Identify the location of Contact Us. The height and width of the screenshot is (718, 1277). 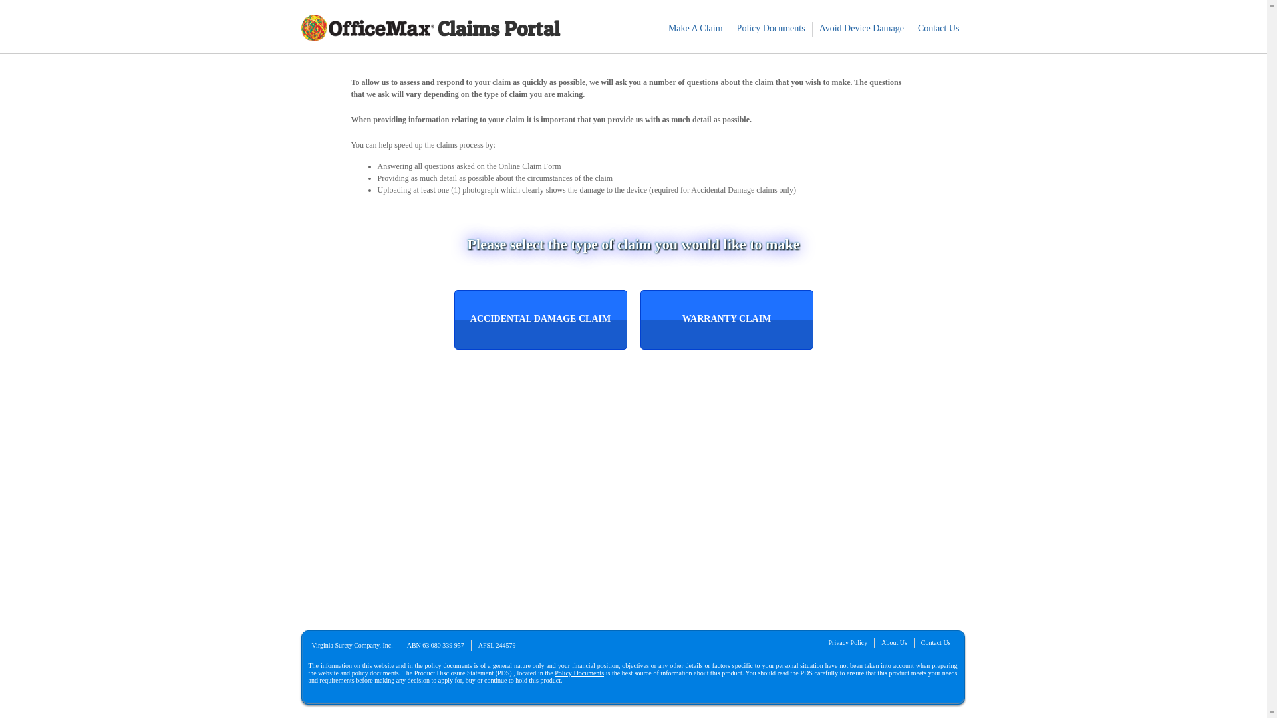
(939, 29).